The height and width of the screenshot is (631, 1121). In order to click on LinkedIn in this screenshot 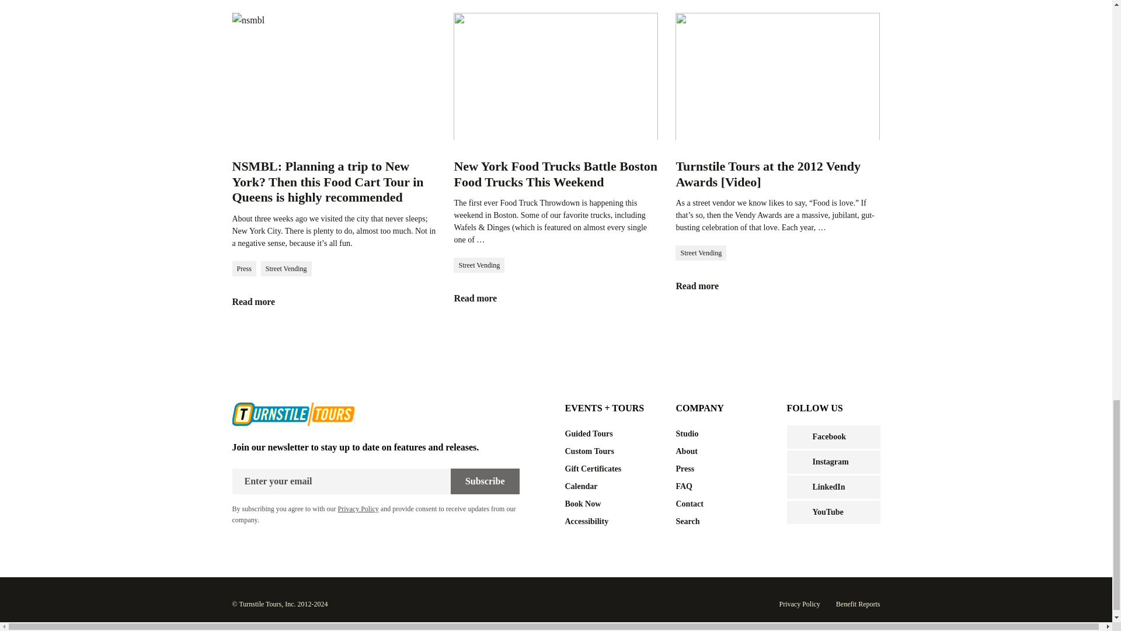, I will do `click(799, 487)`.